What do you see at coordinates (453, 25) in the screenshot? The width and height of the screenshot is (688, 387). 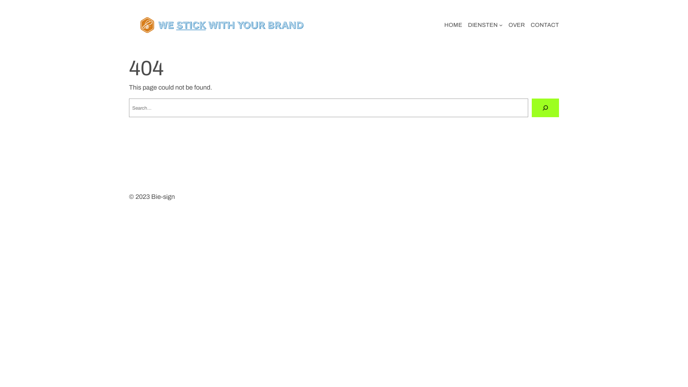 I see `HOME` at bounding box center [453, 25].